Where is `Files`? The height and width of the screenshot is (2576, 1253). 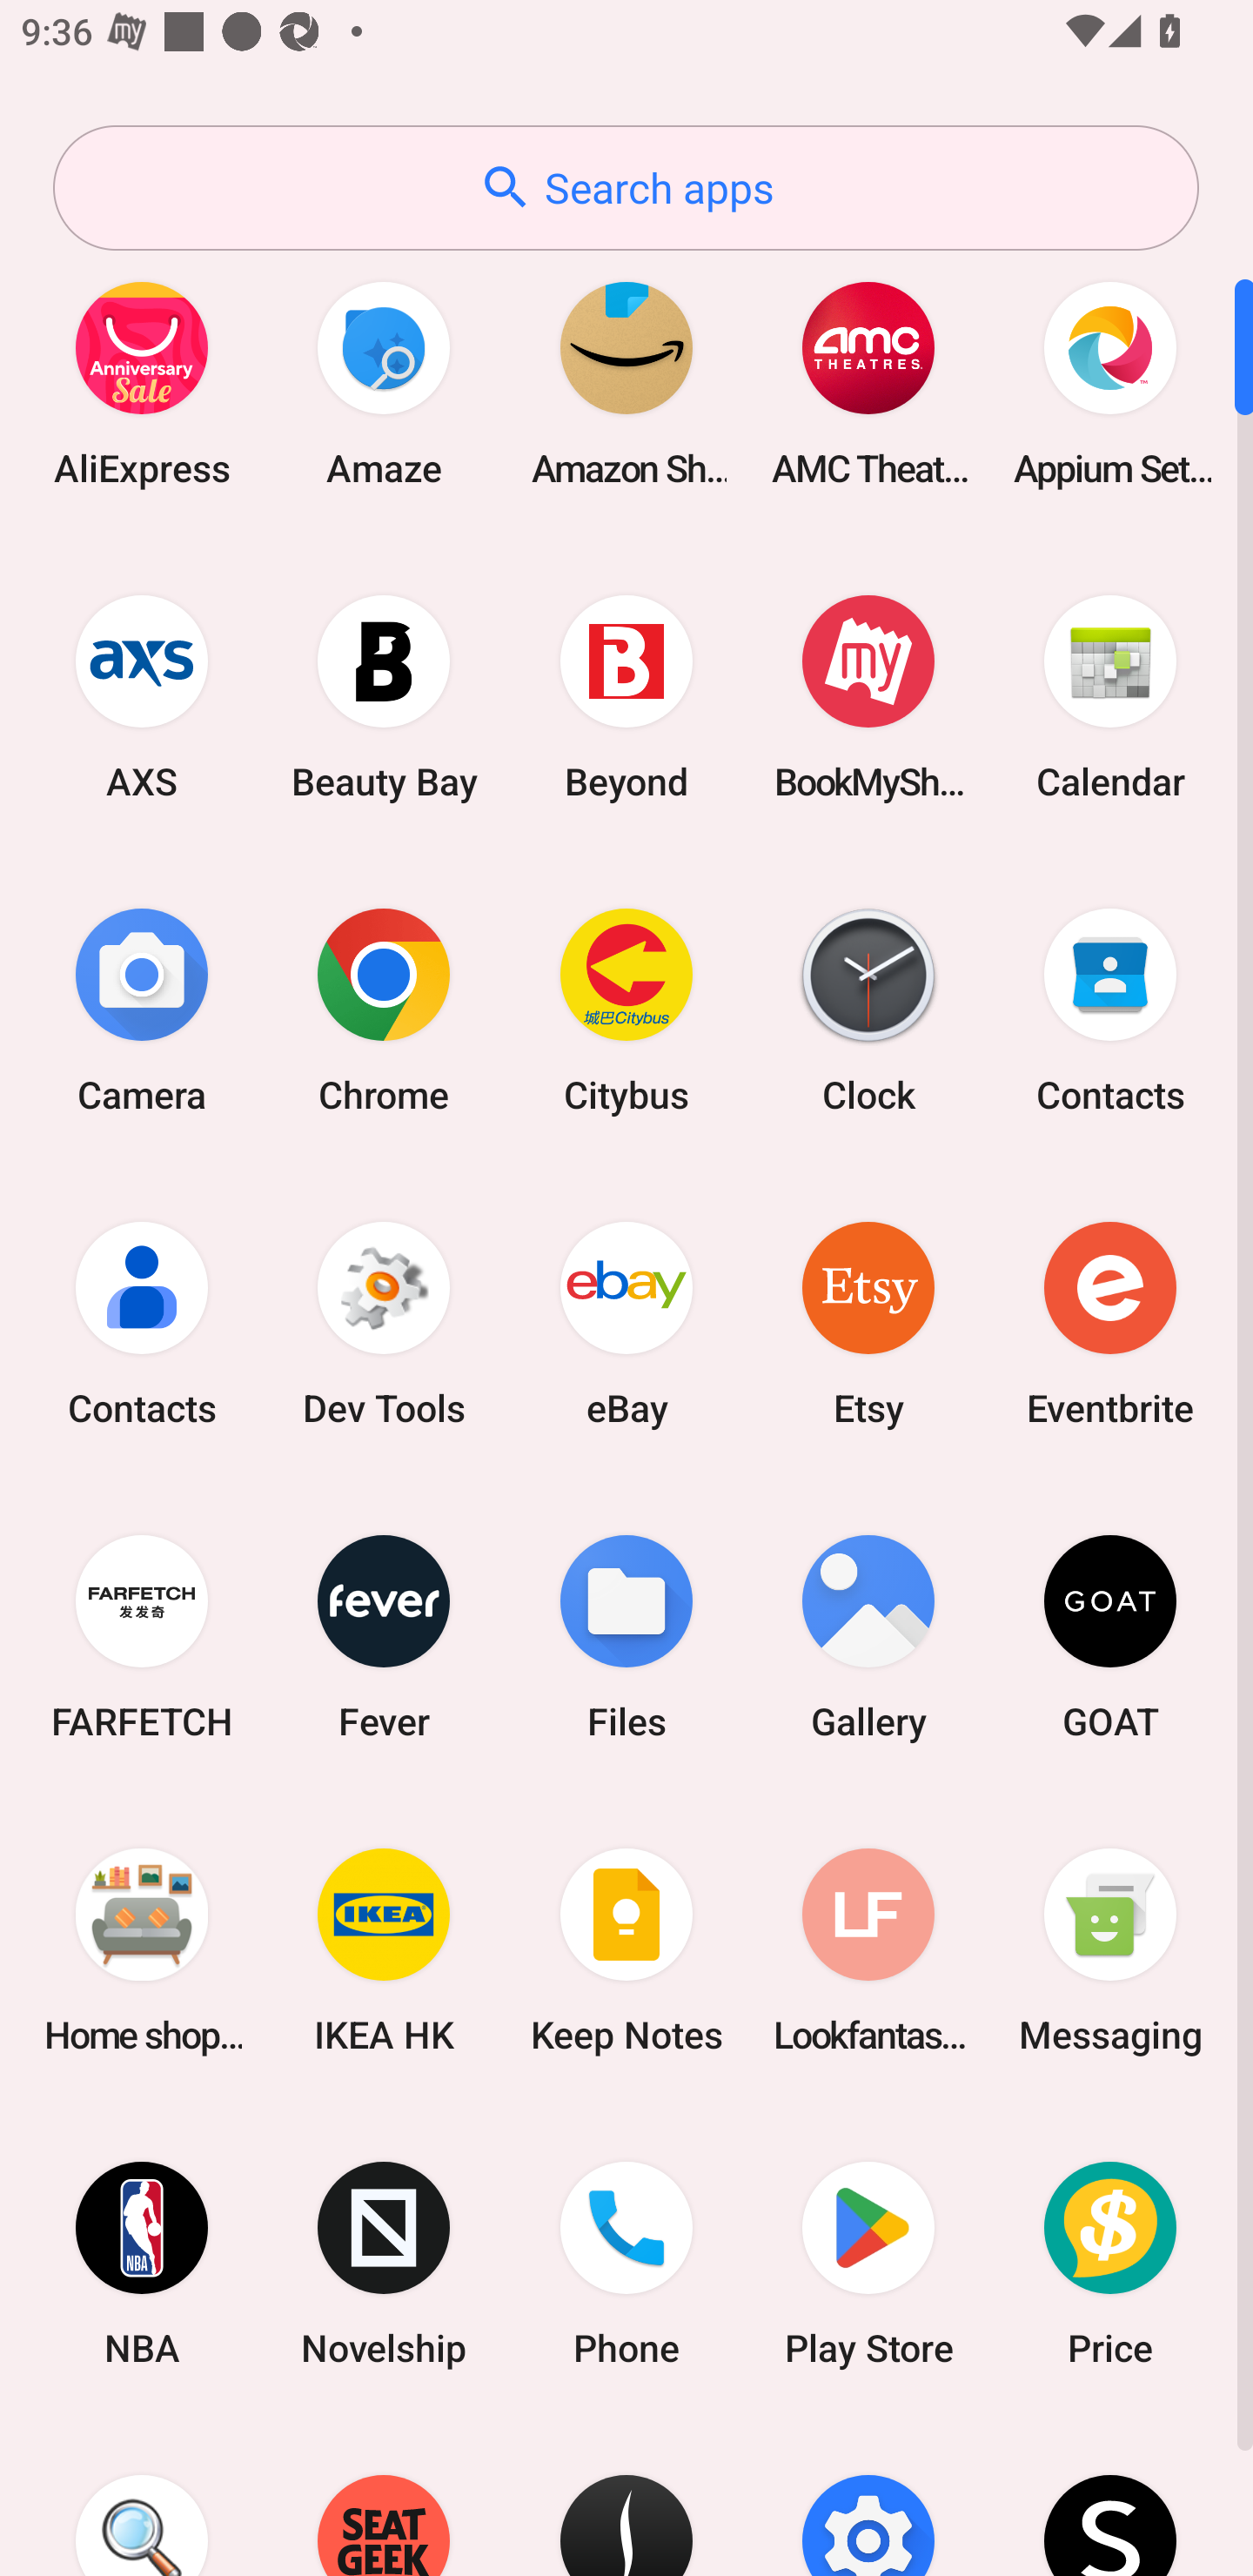
Files is located at coordinates (626, 1636).